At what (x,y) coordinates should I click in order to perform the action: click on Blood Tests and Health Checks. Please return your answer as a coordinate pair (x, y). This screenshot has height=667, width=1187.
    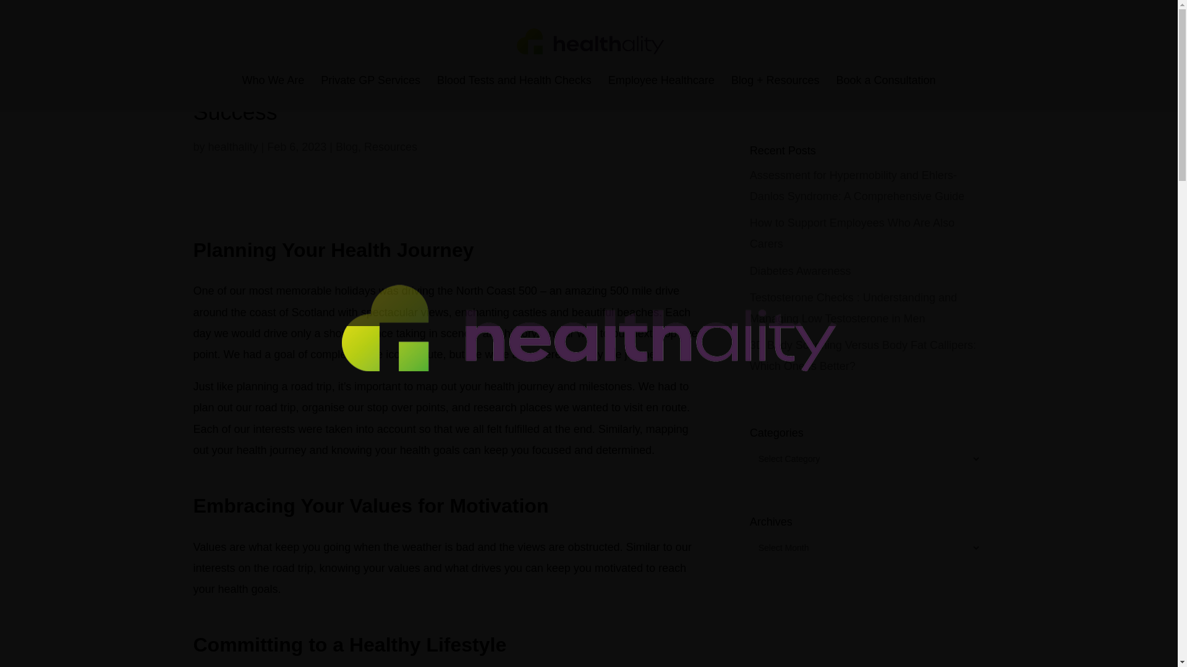
    Looking at the image, I should click on (514, 86).